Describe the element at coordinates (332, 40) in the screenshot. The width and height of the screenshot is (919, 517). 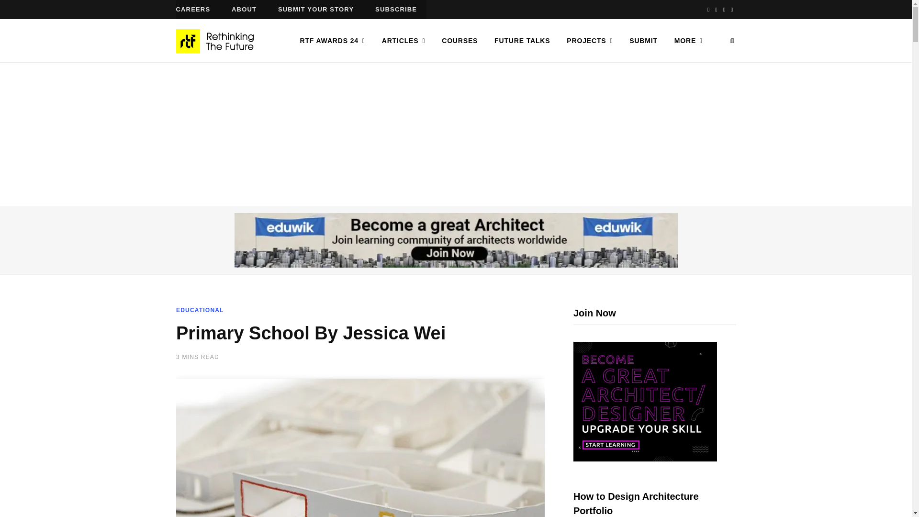
I see `RTF AWARDS 24` at that location.